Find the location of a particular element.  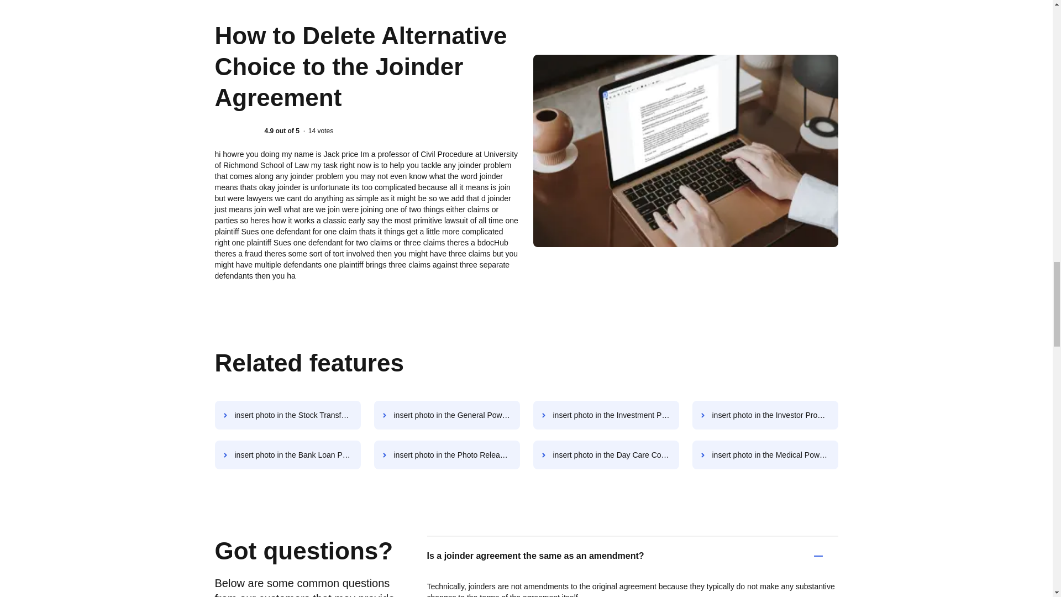

insert photo in the Investor Proposal Template is located at coordinates (765, 415).